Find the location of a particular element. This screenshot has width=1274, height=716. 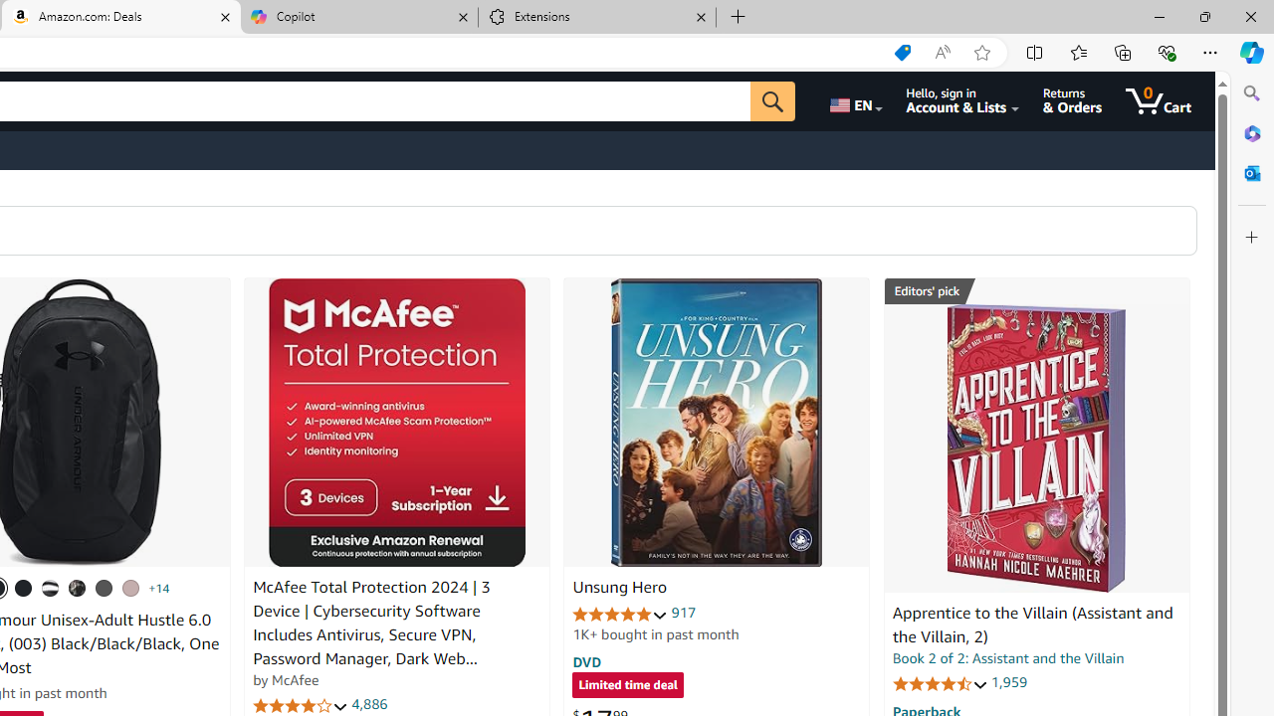

Book 2 of 2: Assistant and the Villain is located at coordinates (1008, 658).